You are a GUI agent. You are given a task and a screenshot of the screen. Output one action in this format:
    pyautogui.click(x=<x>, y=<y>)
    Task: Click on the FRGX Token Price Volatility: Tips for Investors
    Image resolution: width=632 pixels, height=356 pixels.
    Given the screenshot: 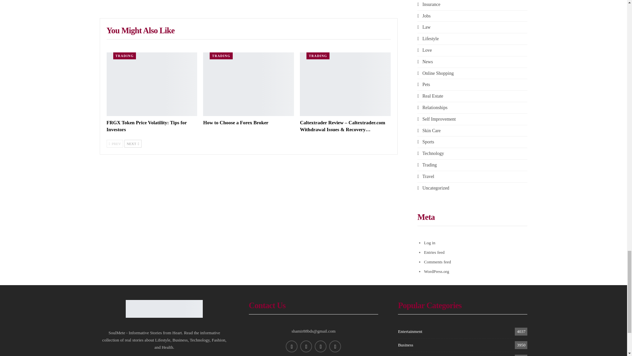 What is the action you would take?
    pyautogui.click(x=147, y=126)
    